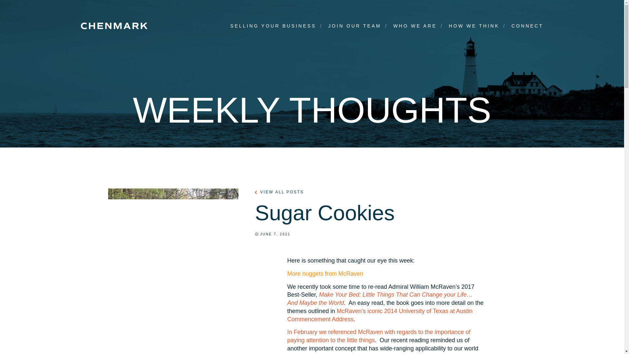 Image resolution: width=629 pixels, height=354 pixels. Describe the element at coordinates (474, 26) in the screenshot. I see `HOW WE THINK` at that location.